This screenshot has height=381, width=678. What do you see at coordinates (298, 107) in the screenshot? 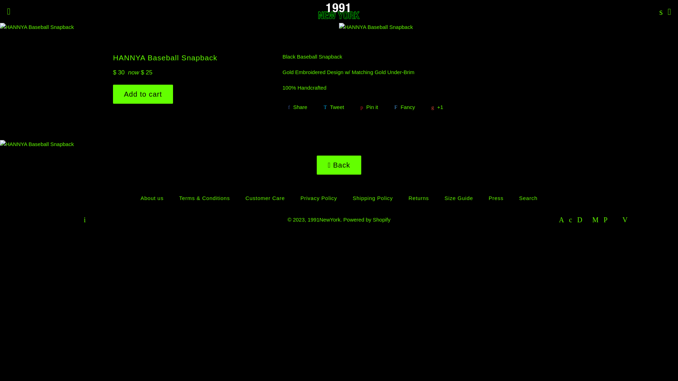
I see `Share` at bounding box center [298, 107].